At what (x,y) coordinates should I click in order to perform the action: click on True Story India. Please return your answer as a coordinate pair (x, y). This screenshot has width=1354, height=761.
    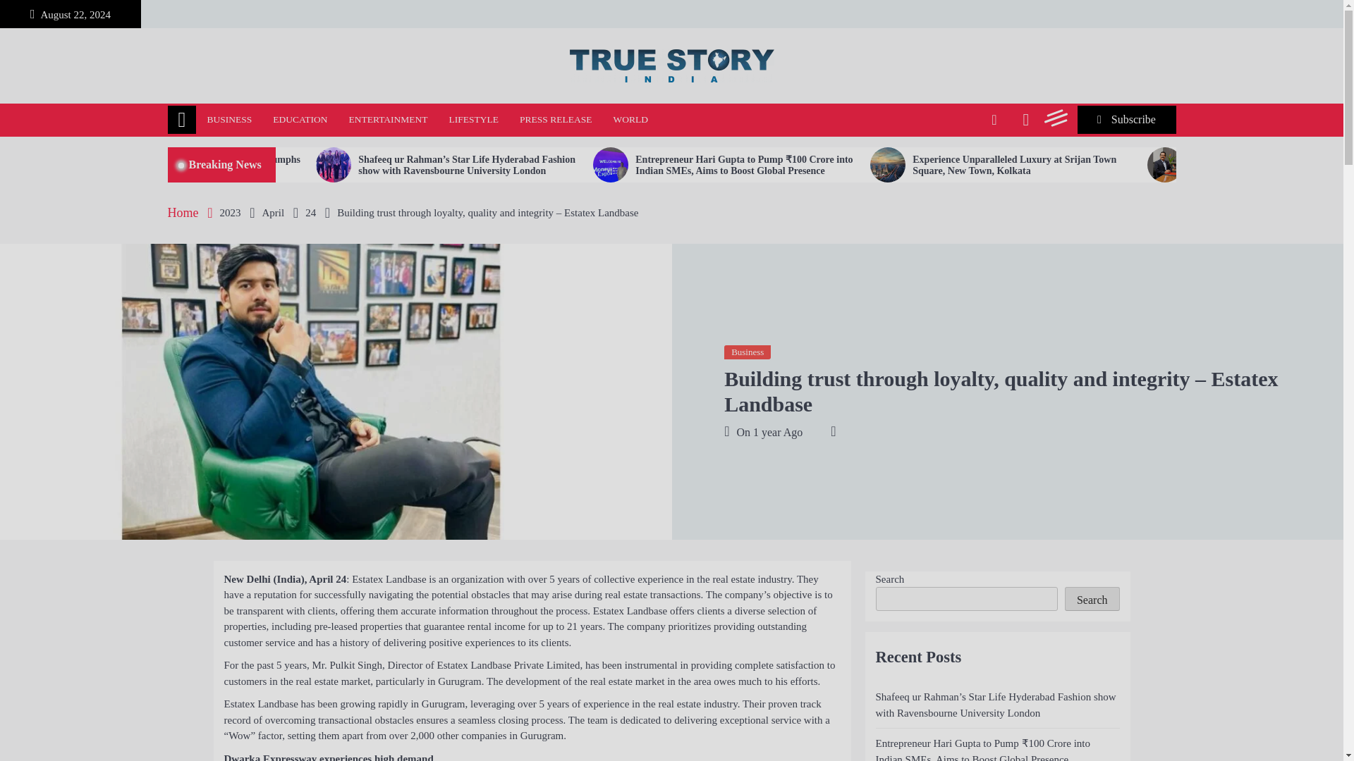
    Looking at the image, I should click on (255, 104).